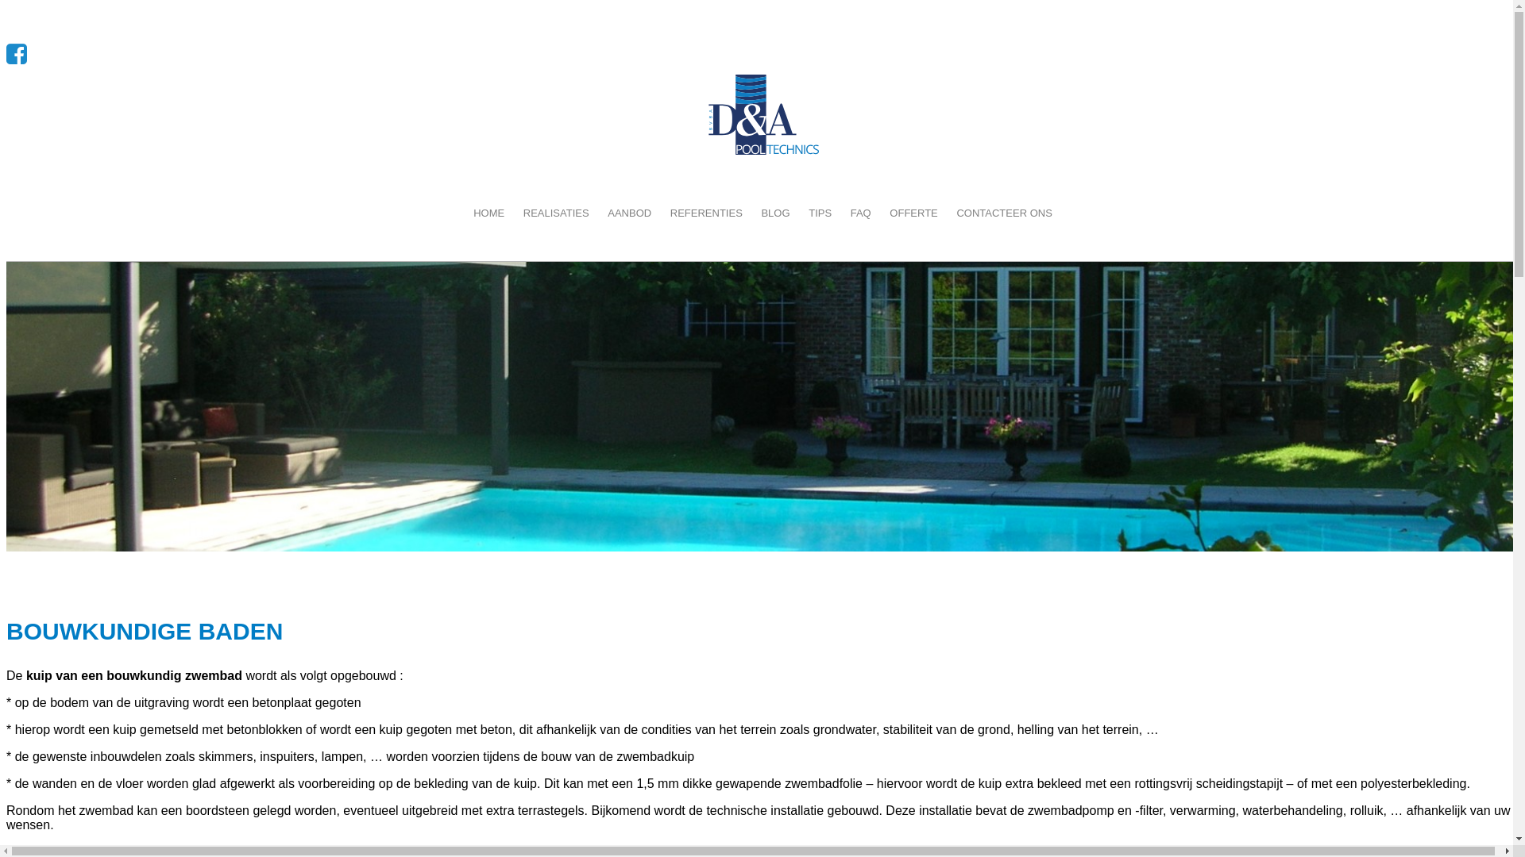 The width and height of the screenshot is (1525, 857). What do you see at coordinates (820, 213) in the screenshot?
I see `TIPS` at bounding box center [820, 213].